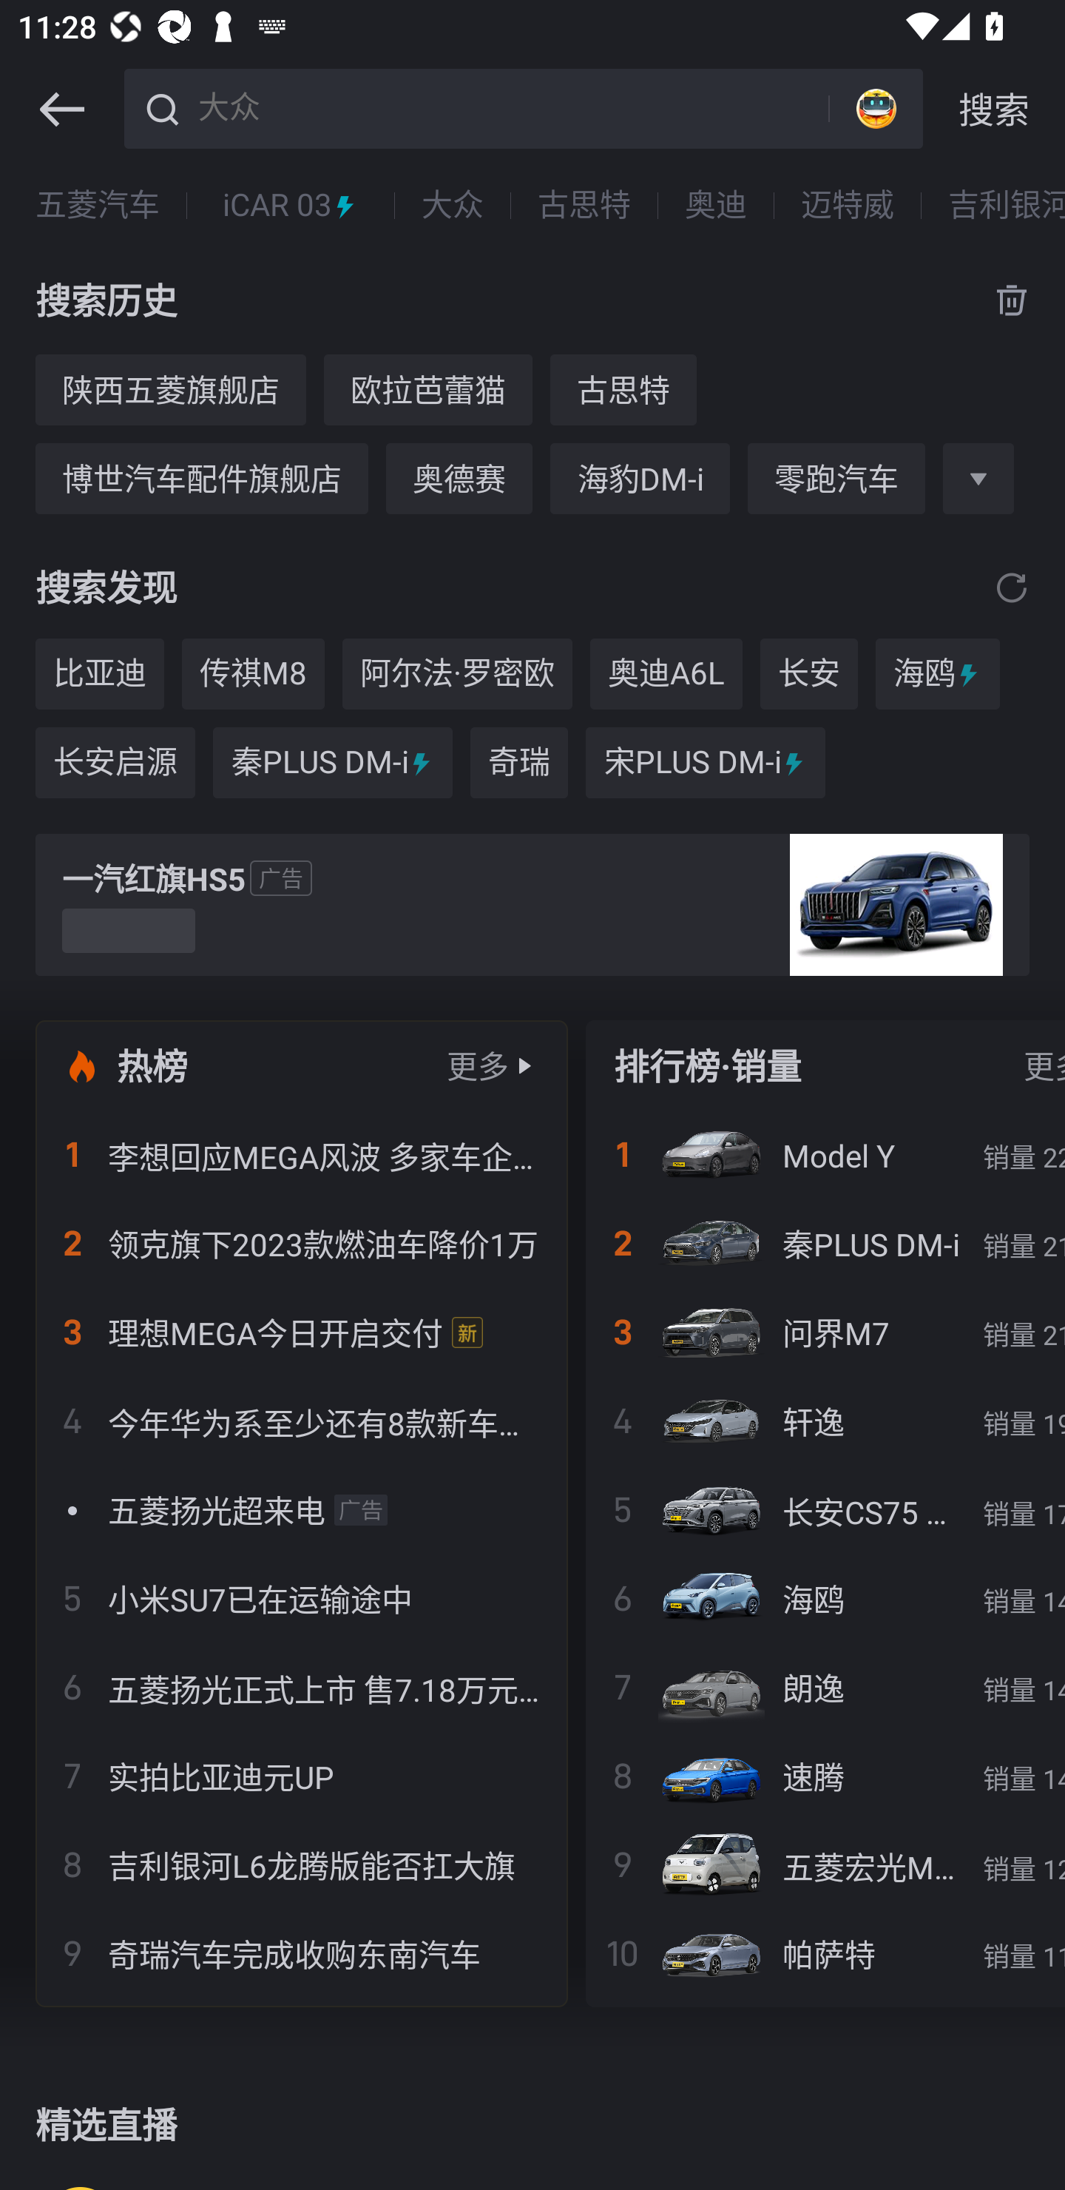 This screenshot has height=2190, width=1065. Describe the element at coordinates (302, 1421) in the screenshot. I see `今年华为系至少还有8款新车要来` at that location.